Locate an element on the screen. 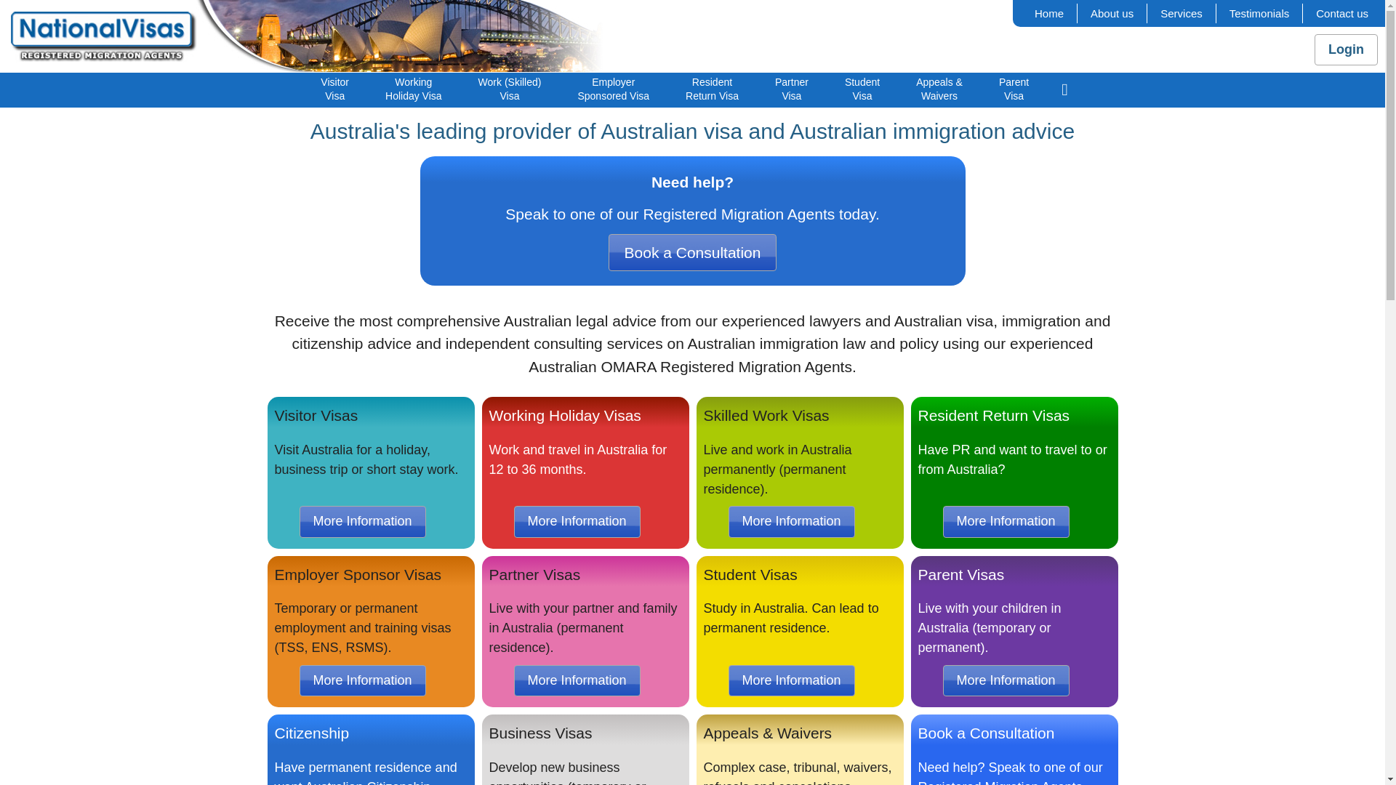  More Information is located at coordinates (1006, 680).